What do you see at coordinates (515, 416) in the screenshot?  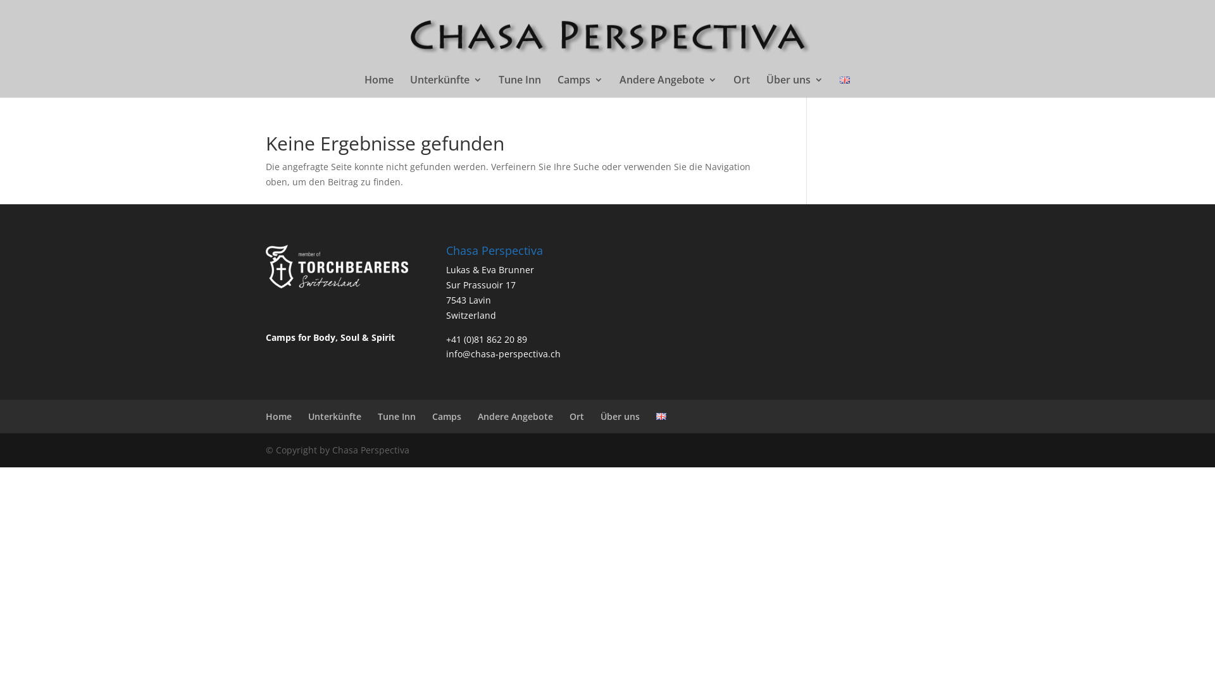 I see `Andere Angebote` at bounding box center [515, 416].